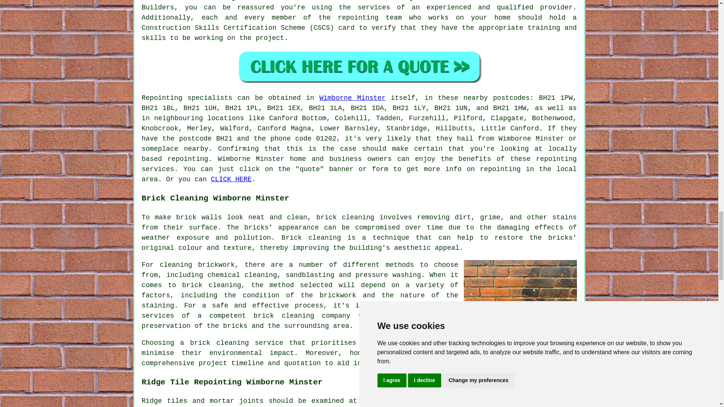 This screenshot has height=407, width=724. Describe the element at coordinates (500, 169) in the screenshot. I see `repointing` at that location.